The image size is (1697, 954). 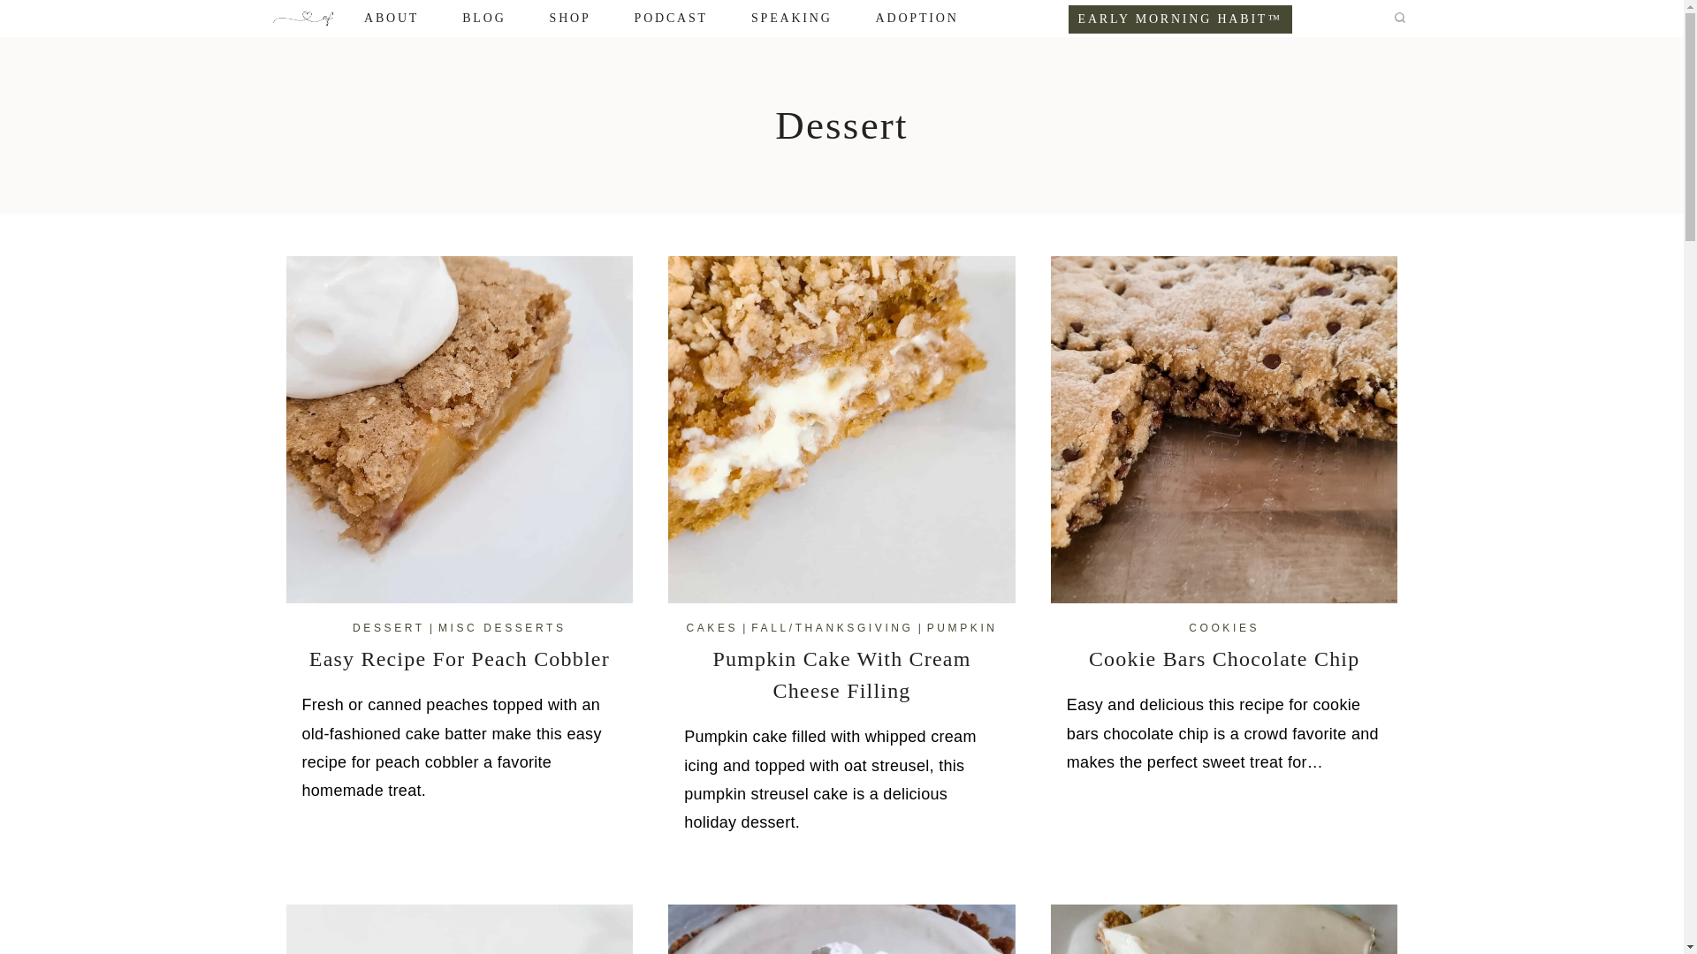 I want to click on SHOP, so click(x=570, y=19).